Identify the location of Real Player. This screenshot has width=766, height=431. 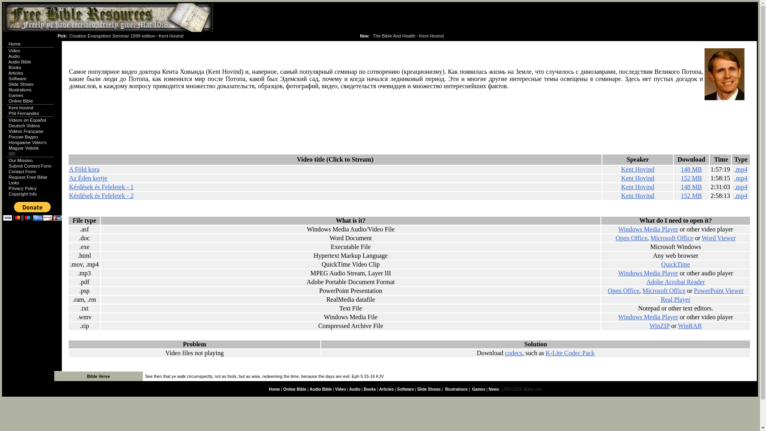
(675, 299).